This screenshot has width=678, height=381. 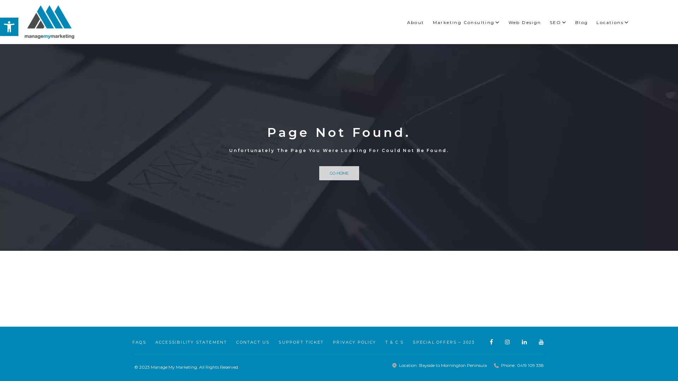 What do you see at coordinates (524, 342) in the screenshot?
I see `Linkedin` at bounding box center [524, 342].